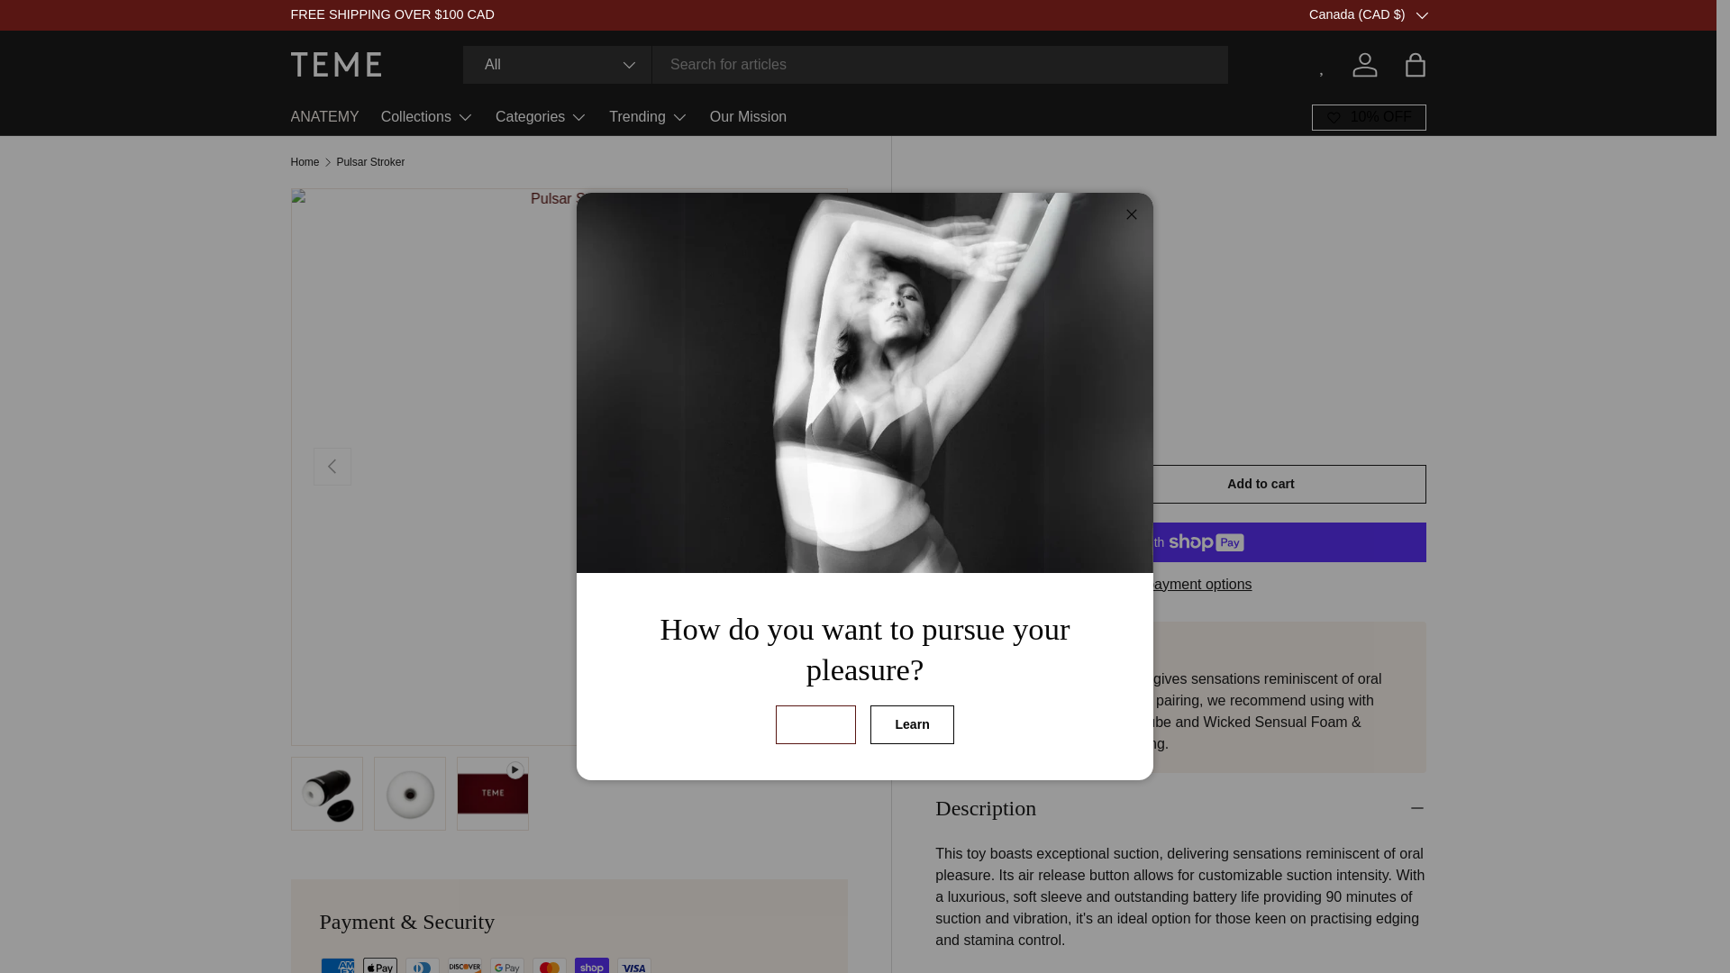  Describe the element at coordinates (1453, 14) in the screenshot. I see `LEARN MORE` at that location.